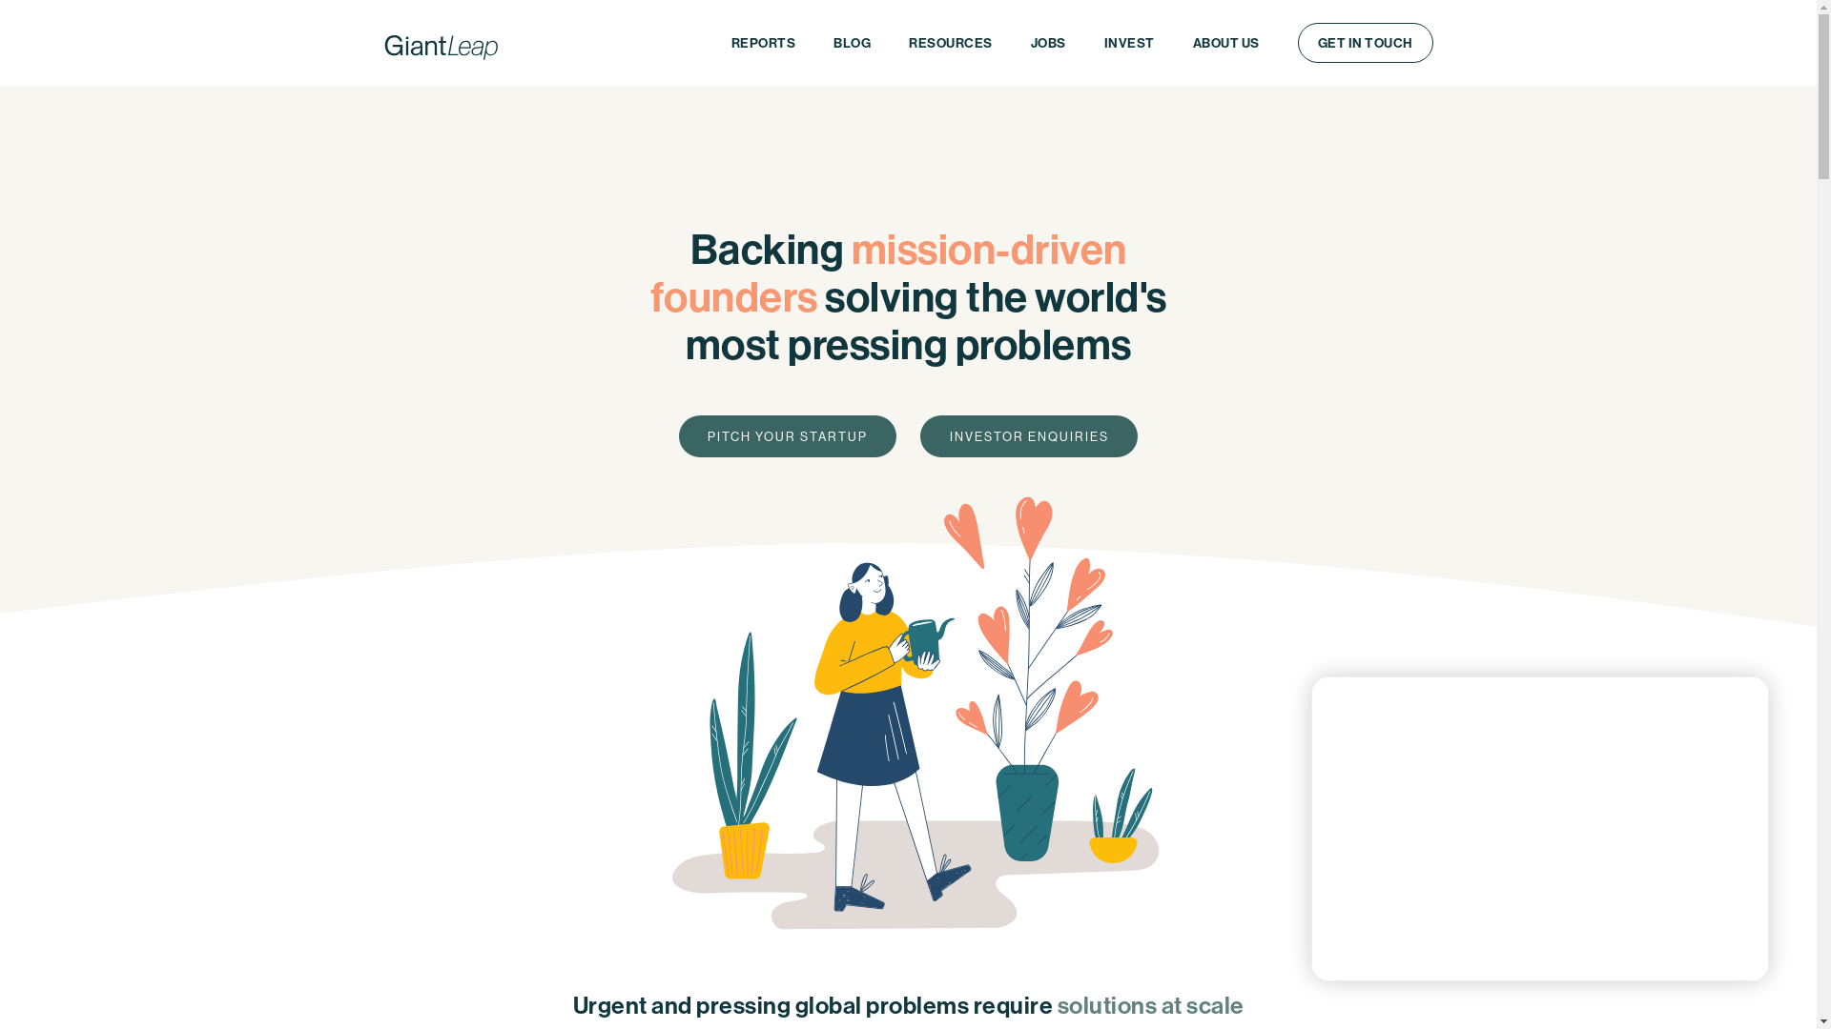 This screenshot has width=1831, height=1029. What do you see at coordinates (1225, 42) in the screenshot?
I see `ABOUT US` at bounding box center [1225, 42].